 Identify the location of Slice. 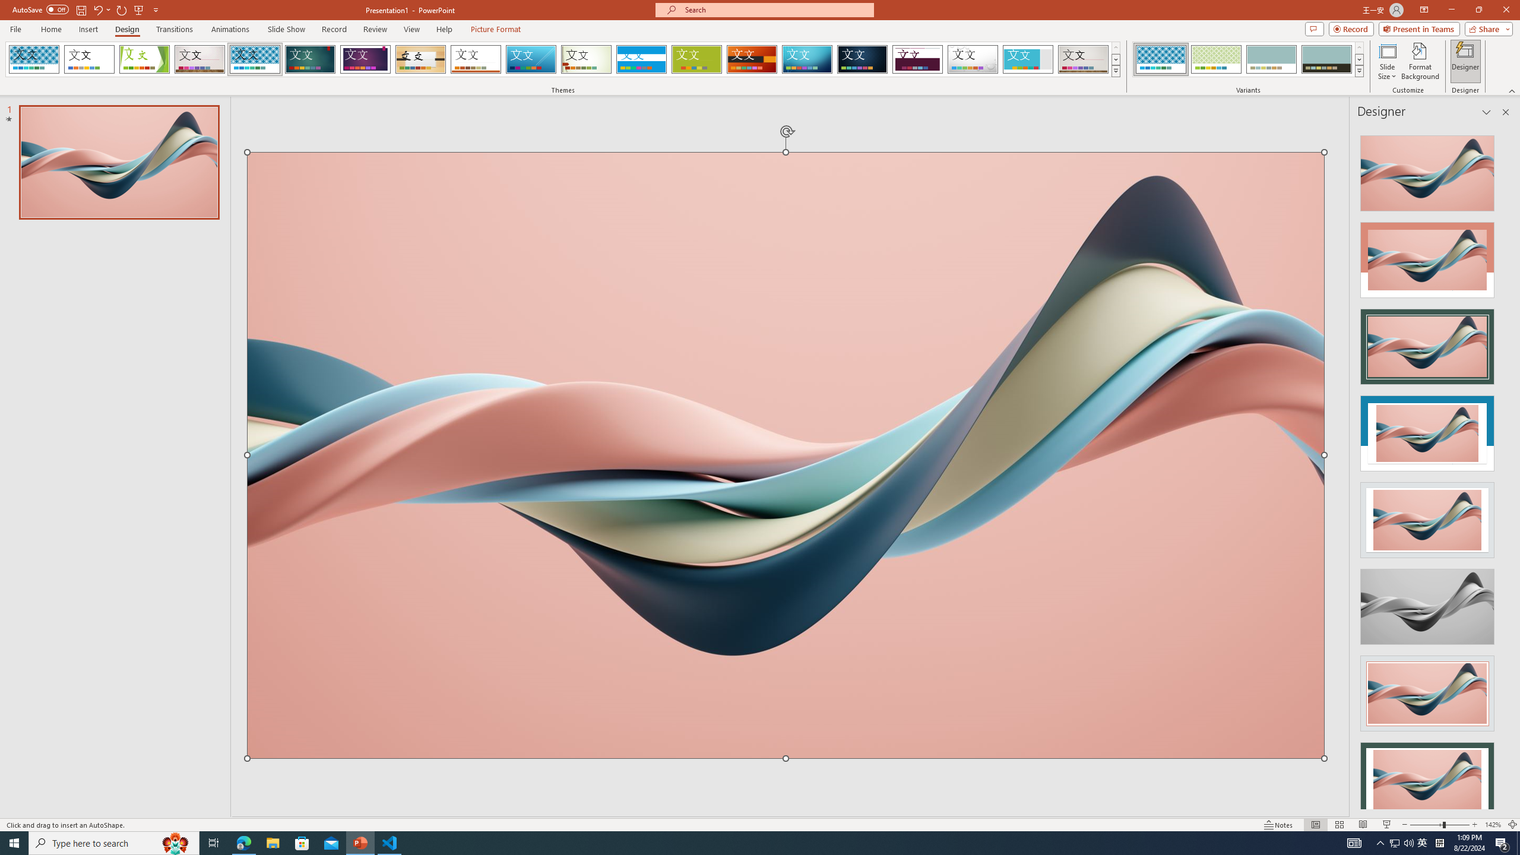
(531, 59).